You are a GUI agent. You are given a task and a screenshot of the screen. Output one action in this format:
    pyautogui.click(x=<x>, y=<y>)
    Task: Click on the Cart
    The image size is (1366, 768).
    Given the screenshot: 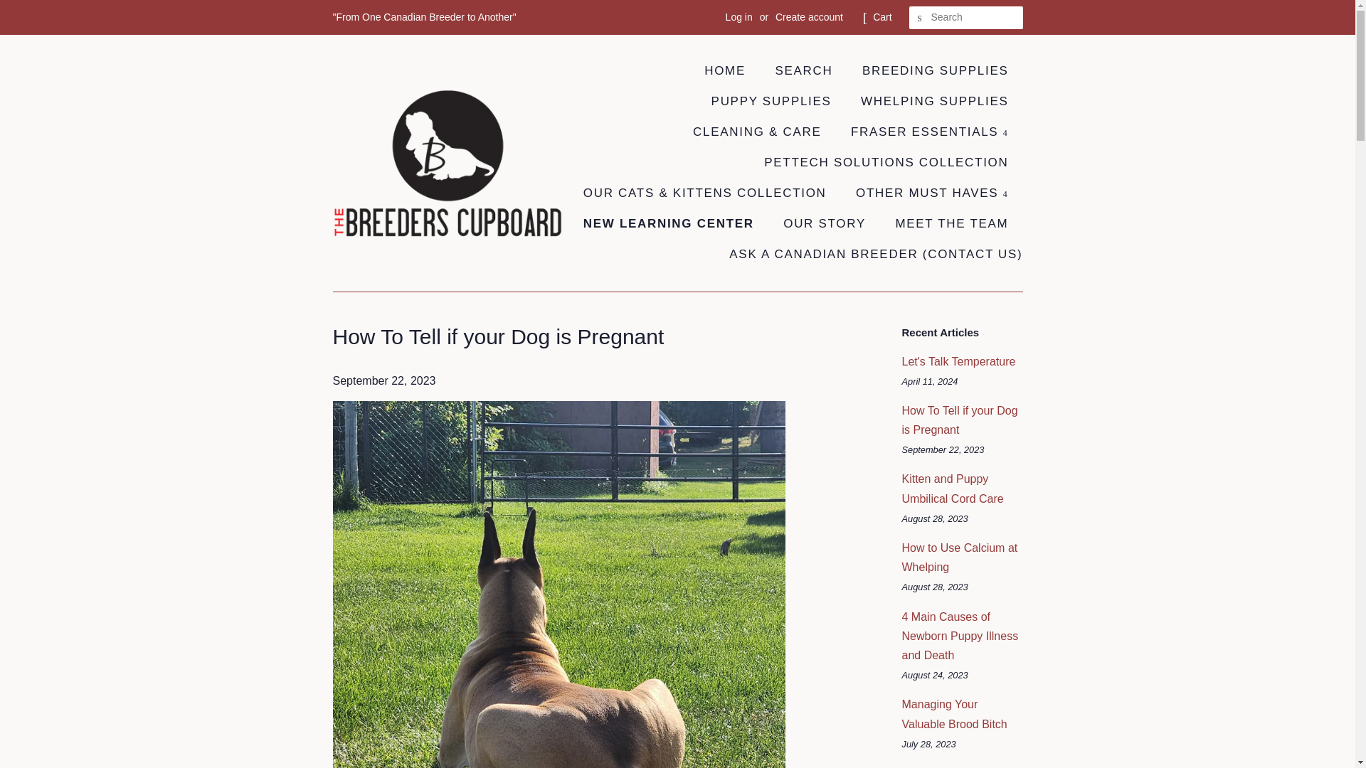 What is the action you would take?
    pyautogui.click(x=882, y=17)
    